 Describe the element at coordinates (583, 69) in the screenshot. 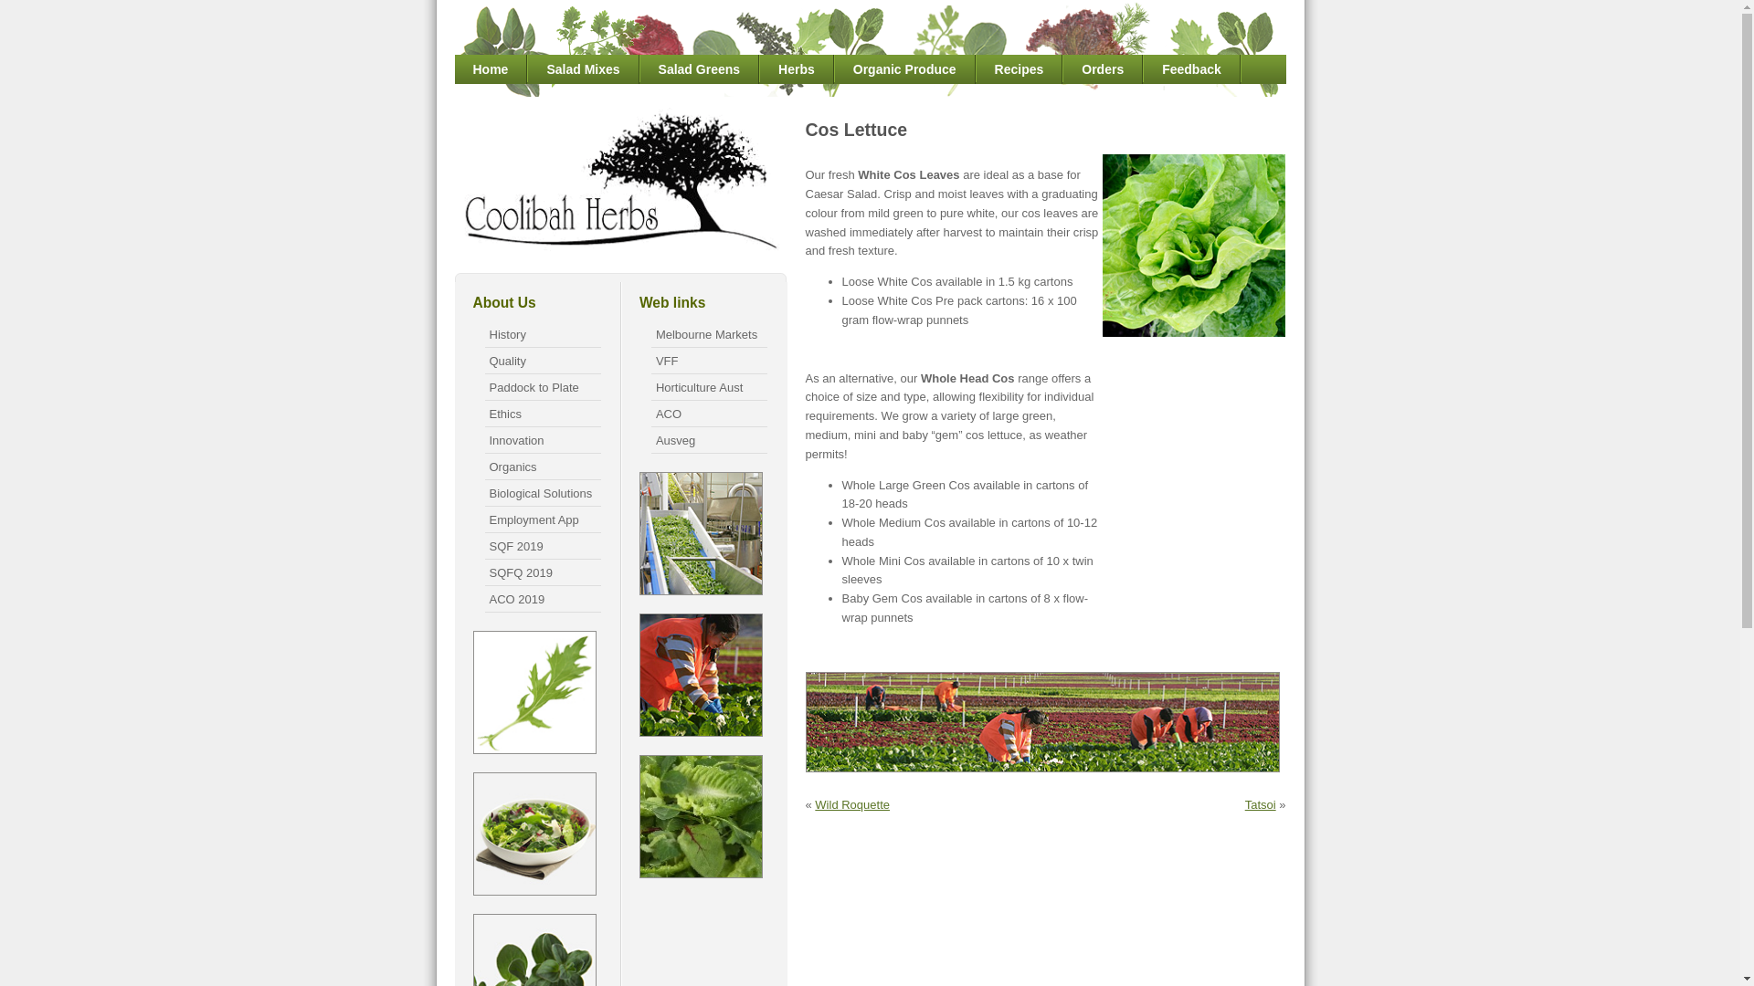

I see `Salad Mixes` at that location.